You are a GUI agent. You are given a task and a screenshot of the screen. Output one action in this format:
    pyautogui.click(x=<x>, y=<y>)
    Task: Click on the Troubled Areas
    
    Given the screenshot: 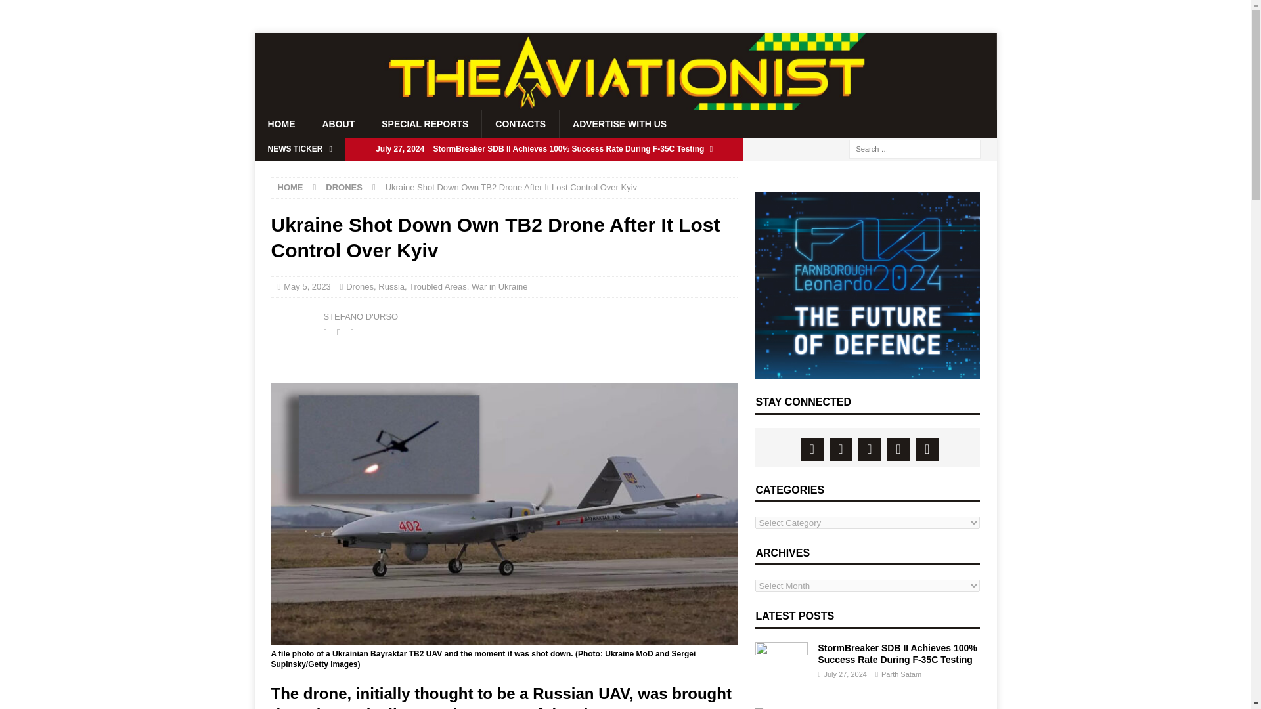 What is the action you would take?
    pyautogui.click(x=437, y=286)
    